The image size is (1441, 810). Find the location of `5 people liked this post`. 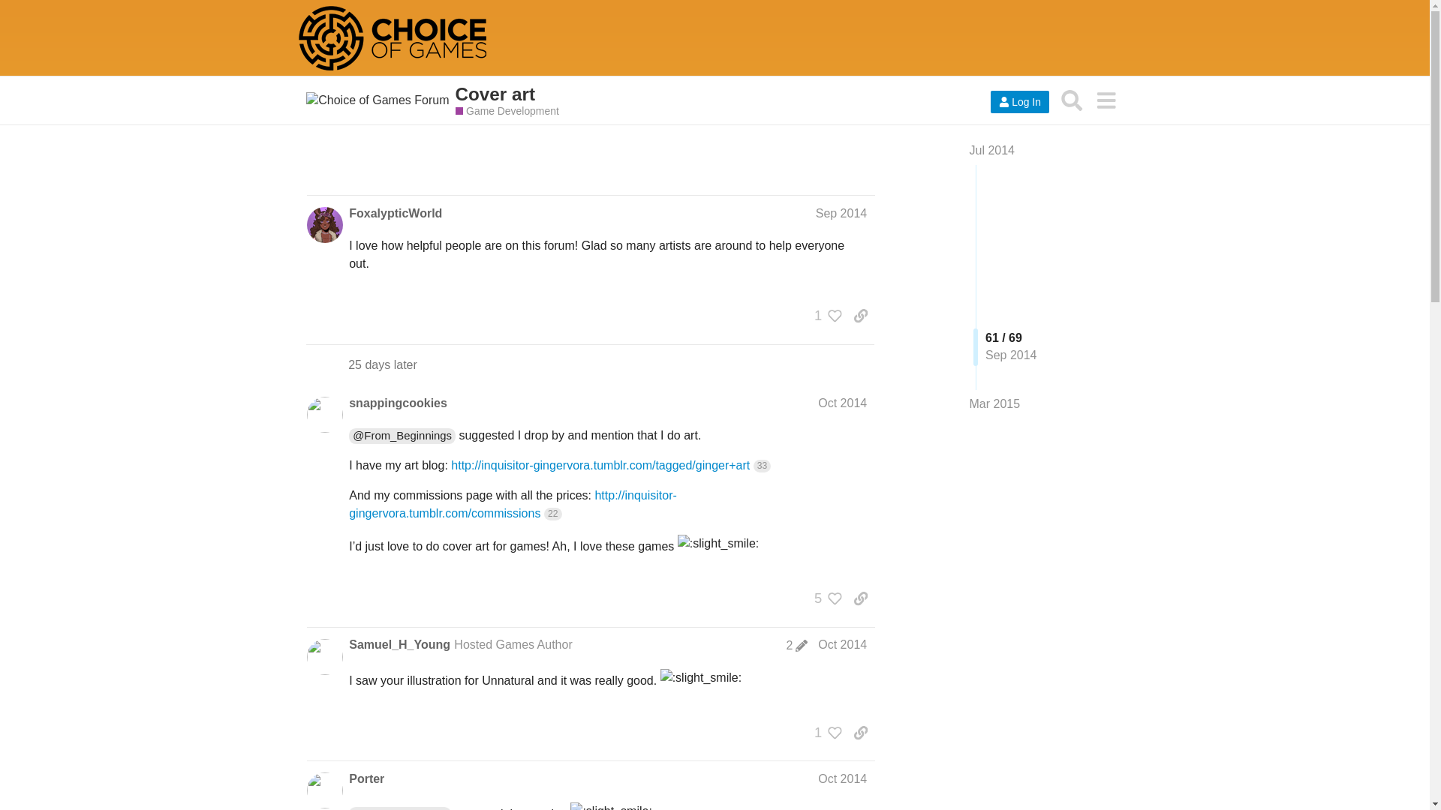

5 people liked this post is located at coordinates (824, 598).